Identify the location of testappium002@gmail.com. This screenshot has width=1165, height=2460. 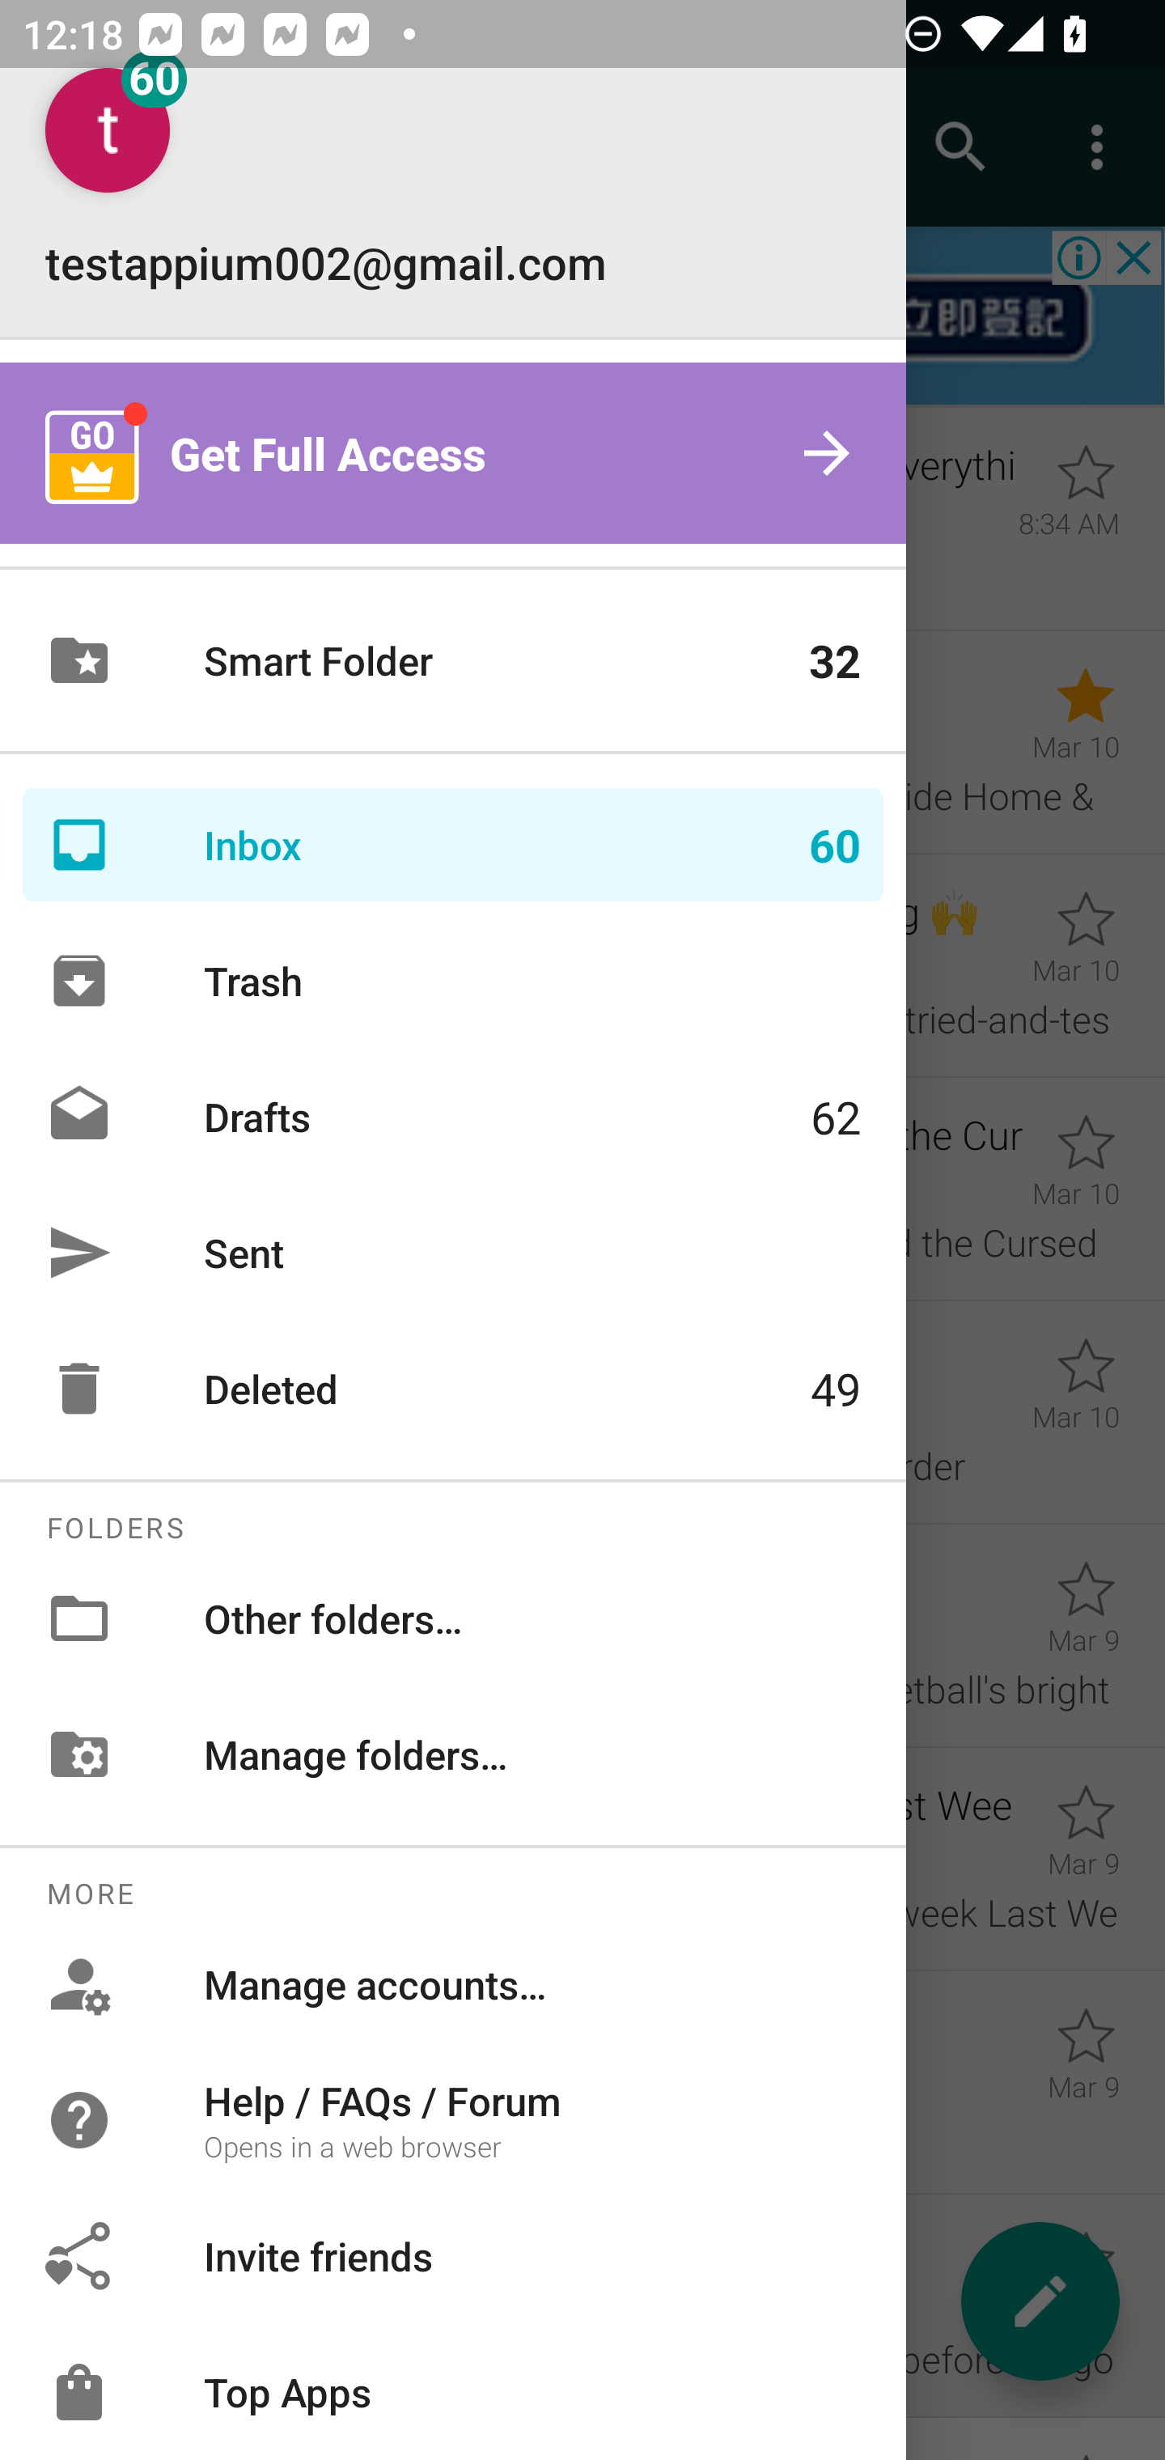
(453, 180).